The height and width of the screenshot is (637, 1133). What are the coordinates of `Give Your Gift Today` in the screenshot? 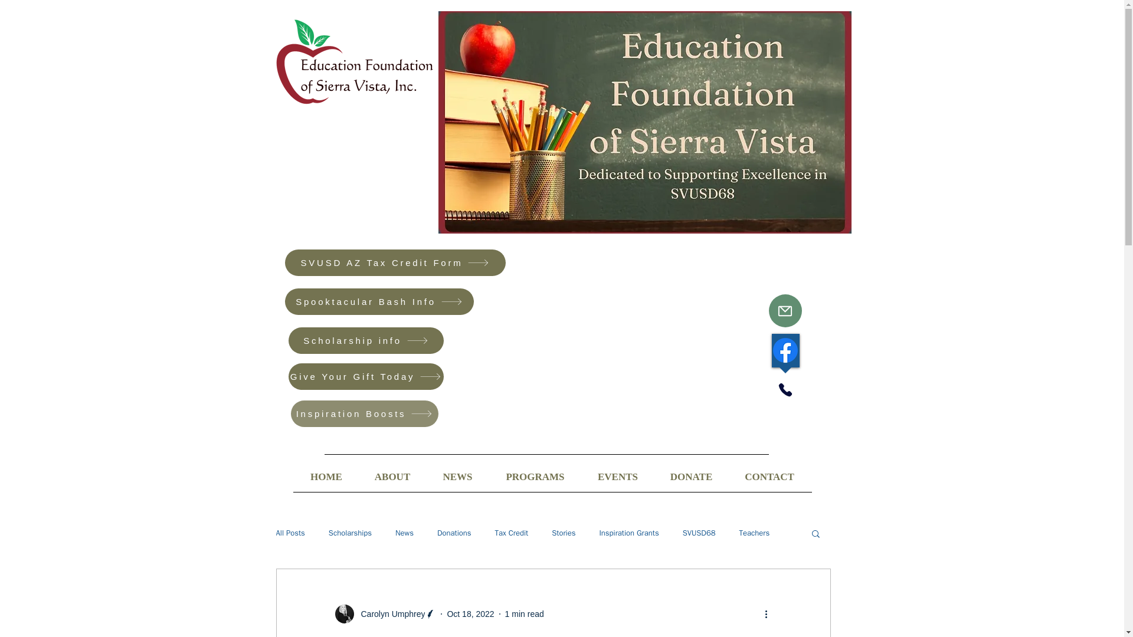 It's located at (365, 376).